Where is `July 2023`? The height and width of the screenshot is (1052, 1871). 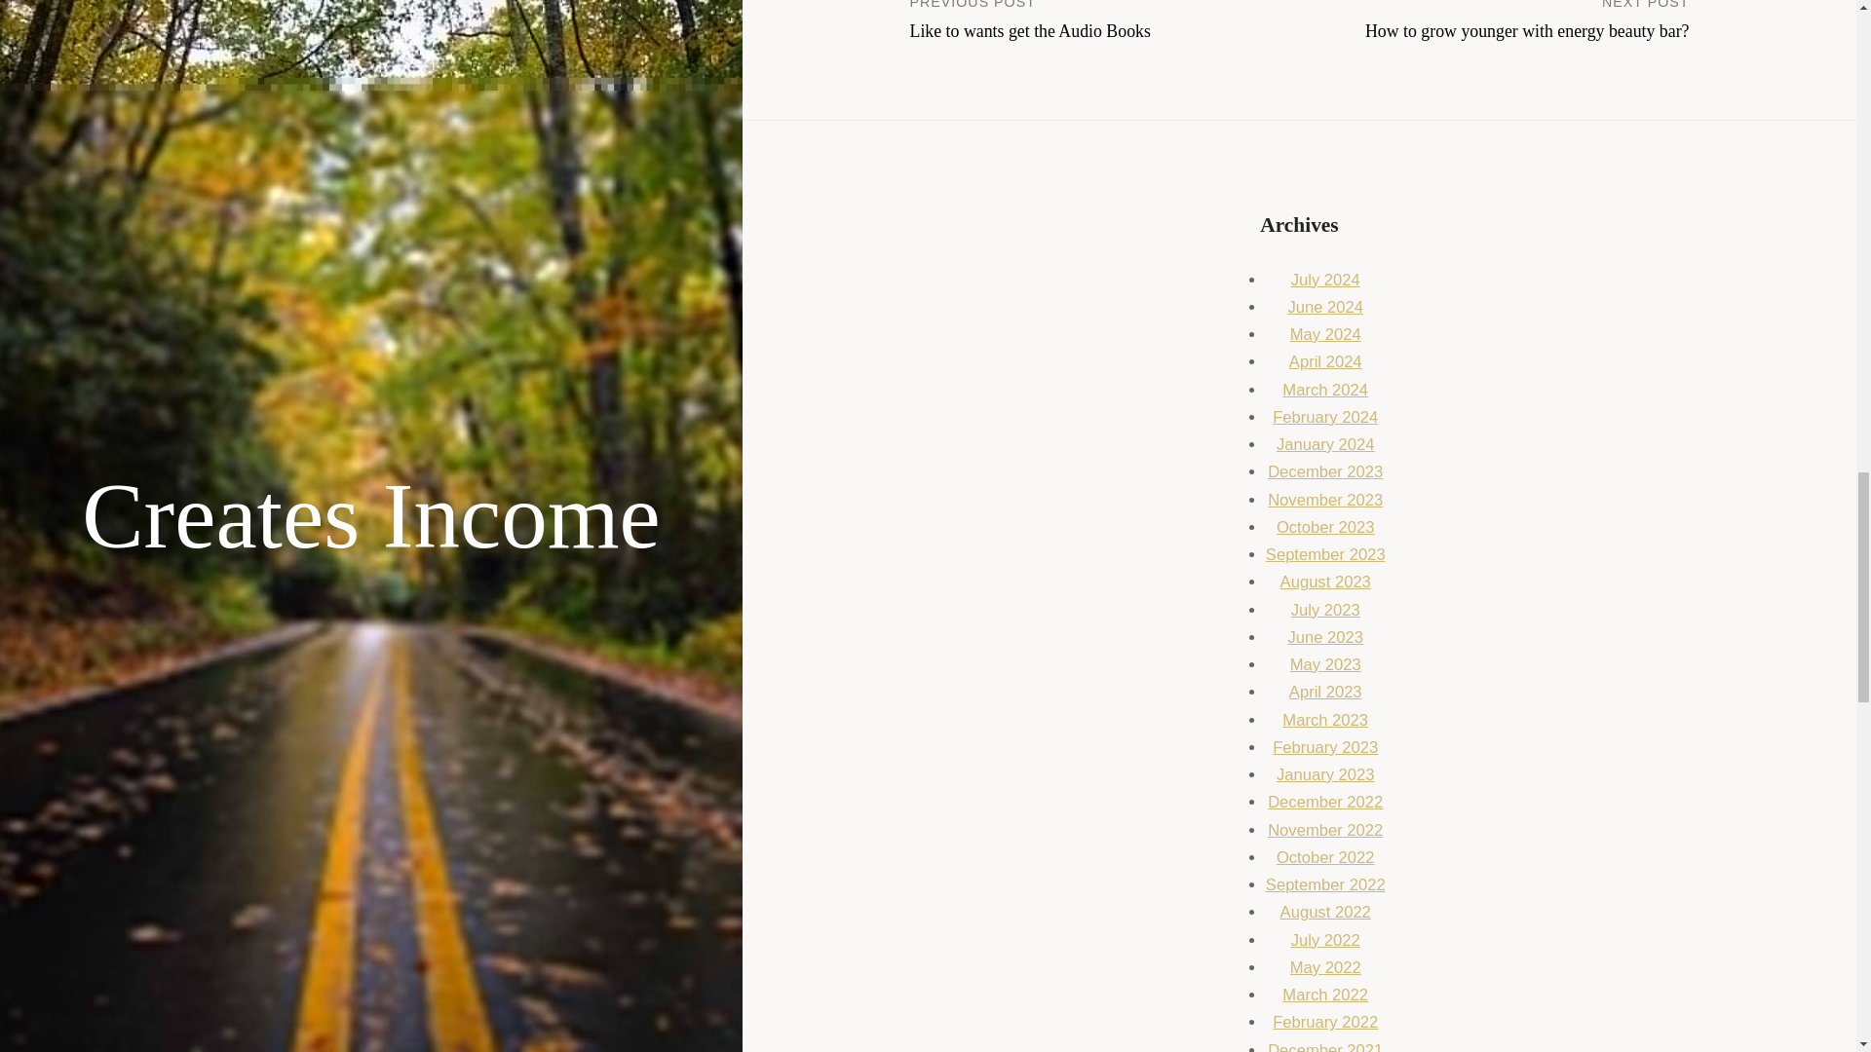
July 2023 is located at coordinates (1325, 554).